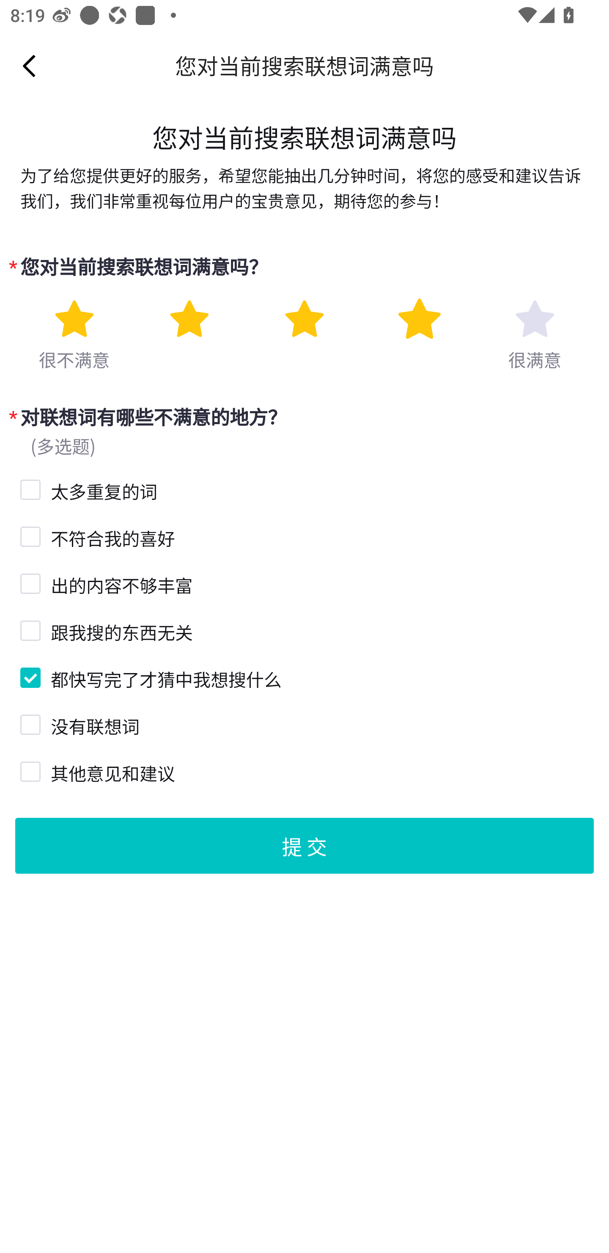 This screenshot has height=1253, width=609. Describe the element at coordinates (74, 319) in the screenshot. I see `star star` at that location.